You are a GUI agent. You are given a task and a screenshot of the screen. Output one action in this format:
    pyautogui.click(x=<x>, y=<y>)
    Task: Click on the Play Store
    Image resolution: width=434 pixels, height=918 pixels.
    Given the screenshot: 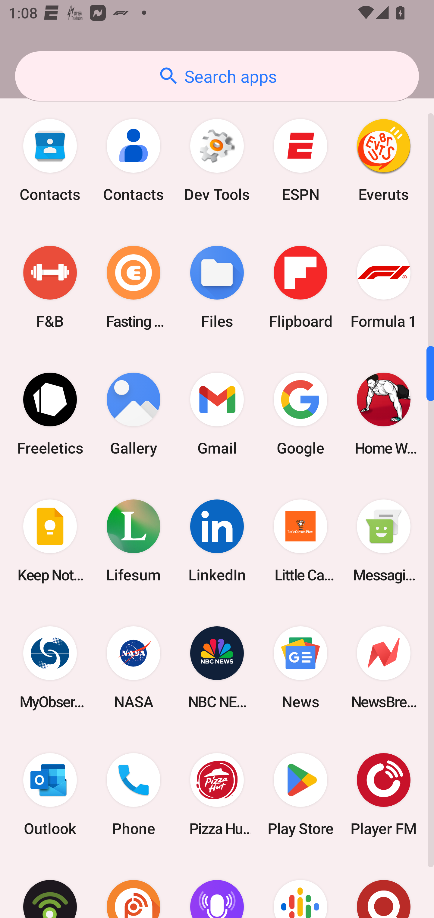 What is the action you would take?
    pyautogui.click(x=300, y=794)
    